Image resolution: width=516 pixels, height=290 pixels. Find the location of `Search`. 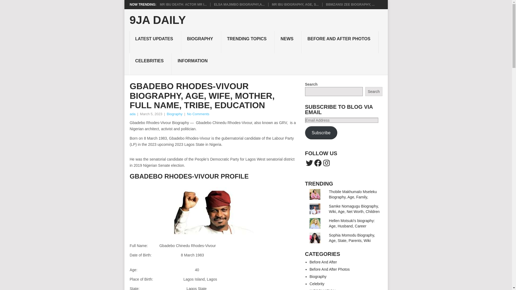

Search is located at coordinates (374, 91).